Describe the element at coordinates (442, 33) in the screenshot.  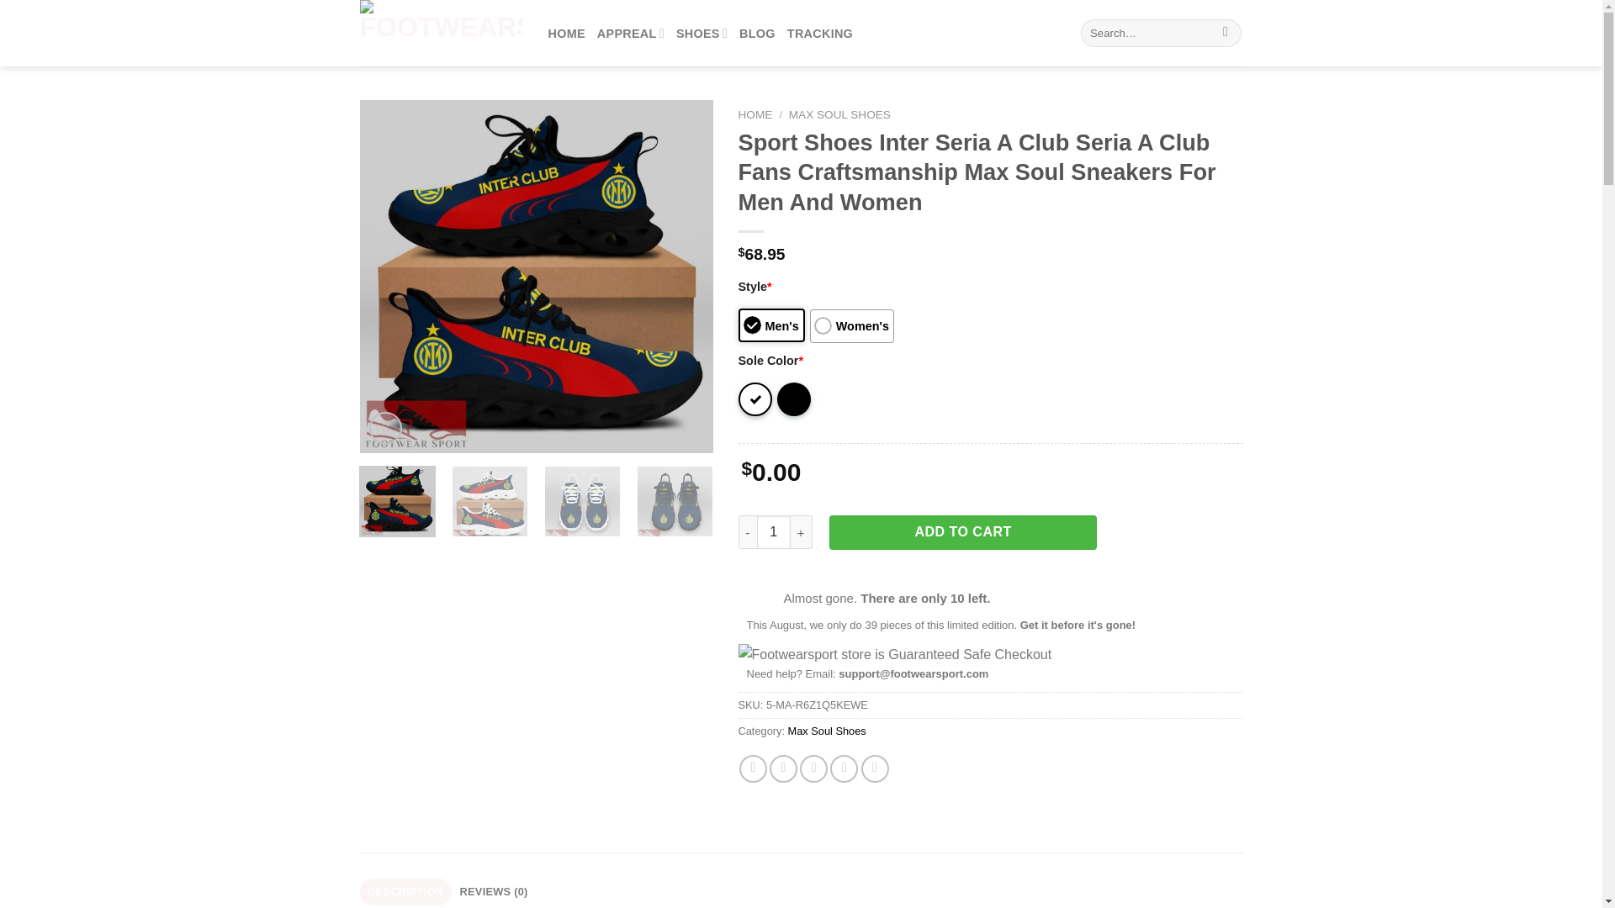
I see `Footwearsport` at that location.